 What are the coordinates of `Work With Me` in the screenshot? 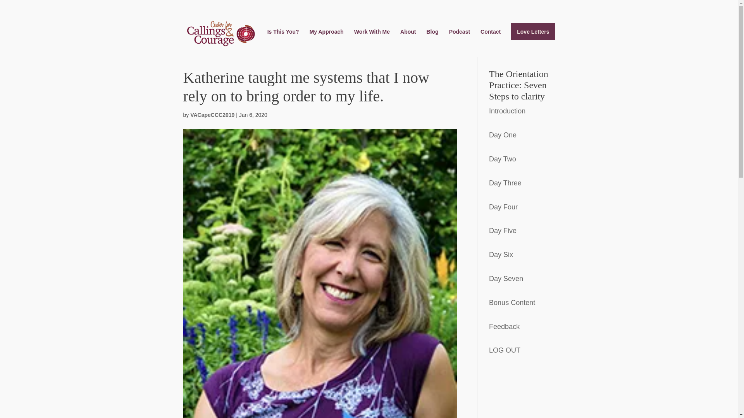 It's located at (372, 38).